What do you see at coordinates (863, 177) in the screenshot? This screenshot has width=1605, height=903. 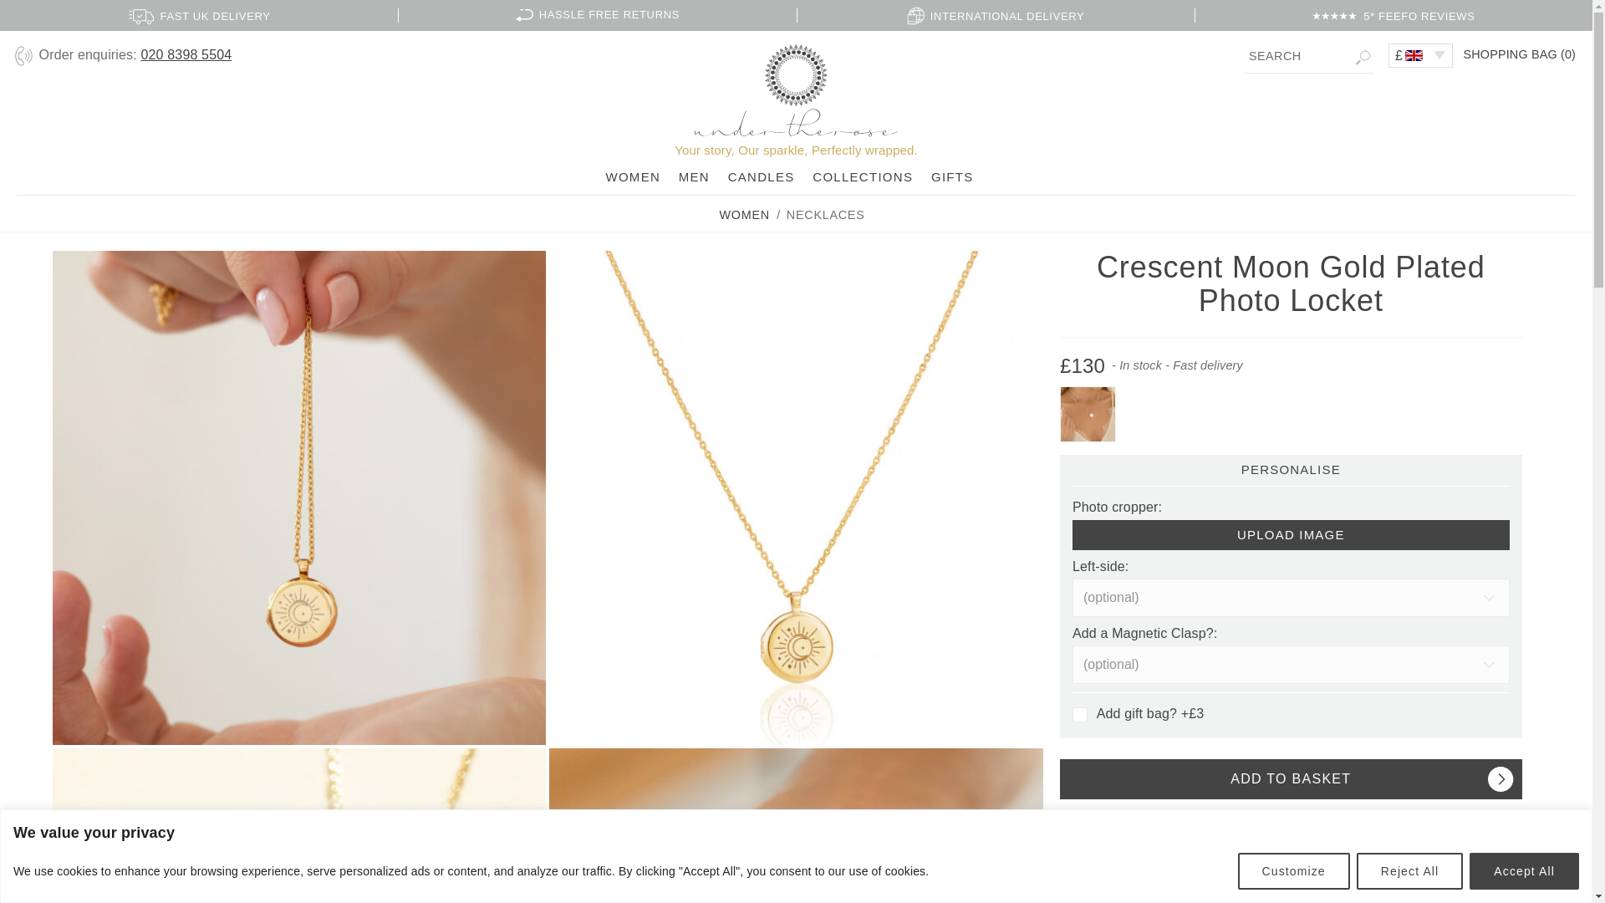 I see `COLLECTIONS` at bounding box center [863, 177].